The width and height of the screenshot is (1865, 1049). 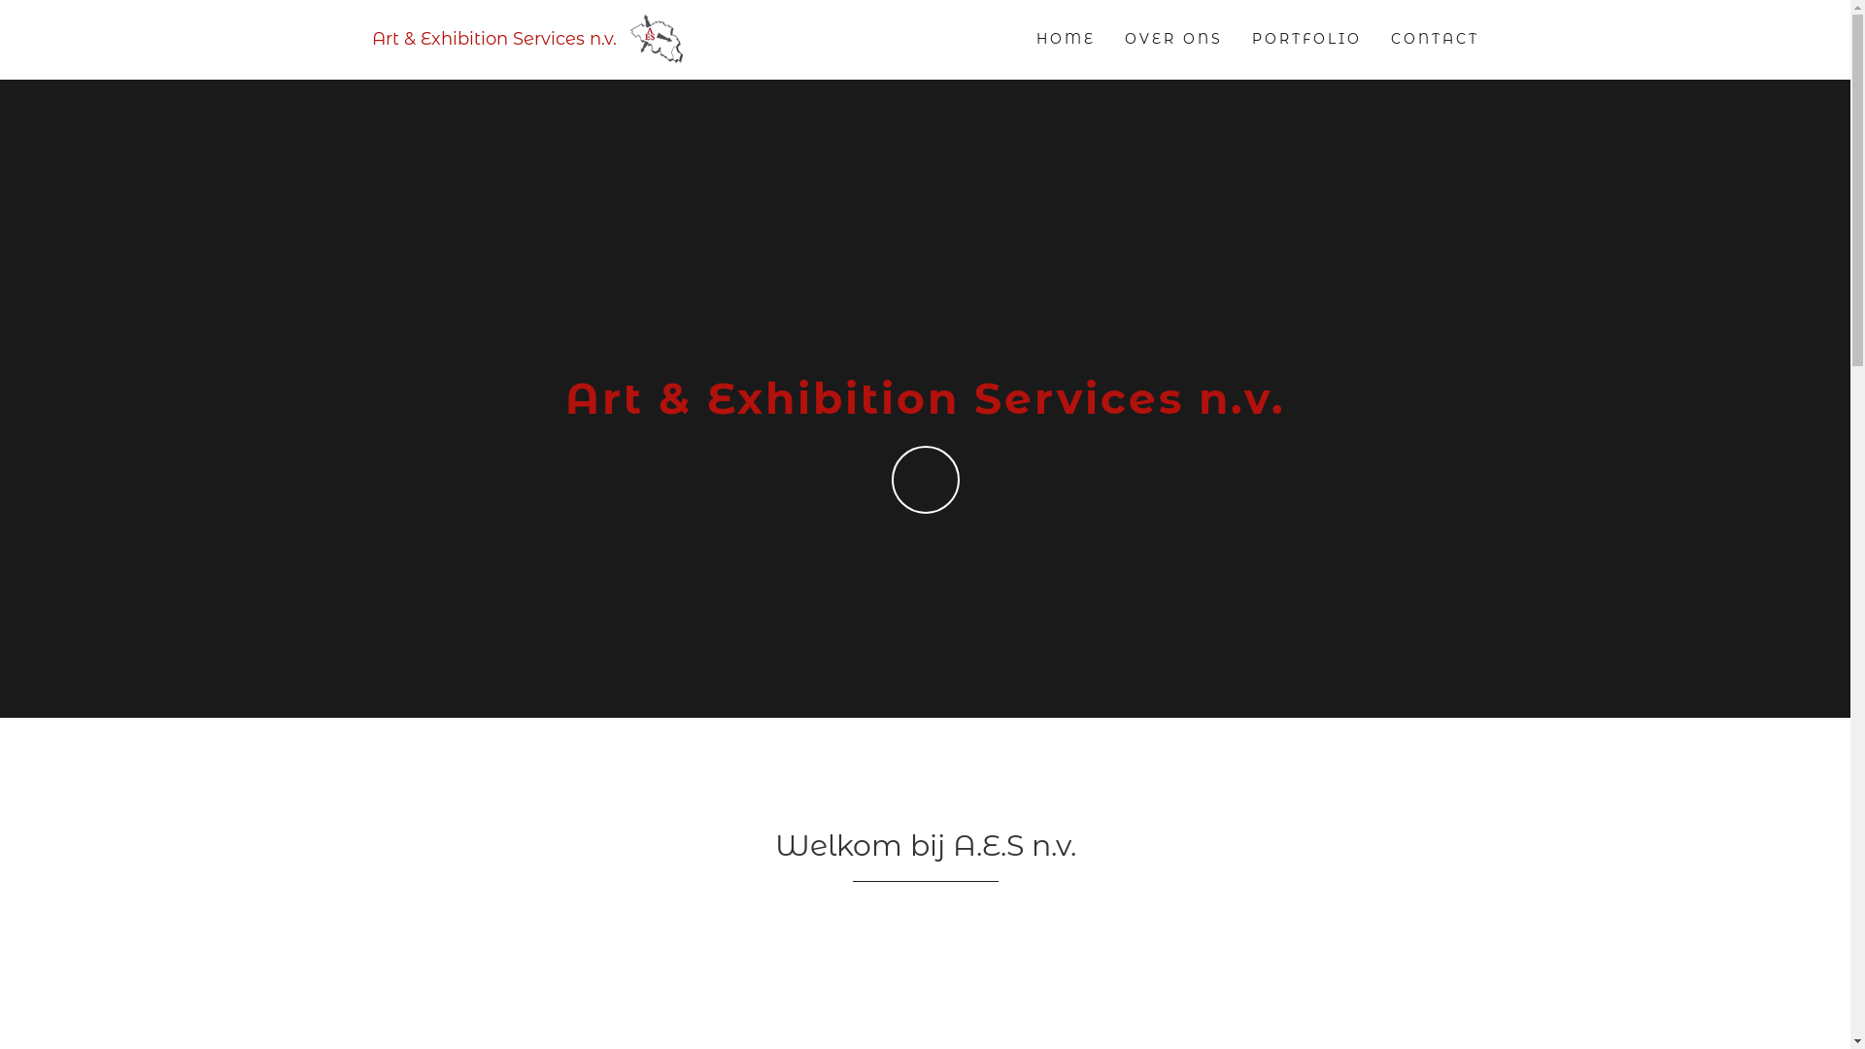 What do you see at coordinates (1307, 40) in the screenshot?
I see `PORTFOLIO` at bounding box center [1307, 40].